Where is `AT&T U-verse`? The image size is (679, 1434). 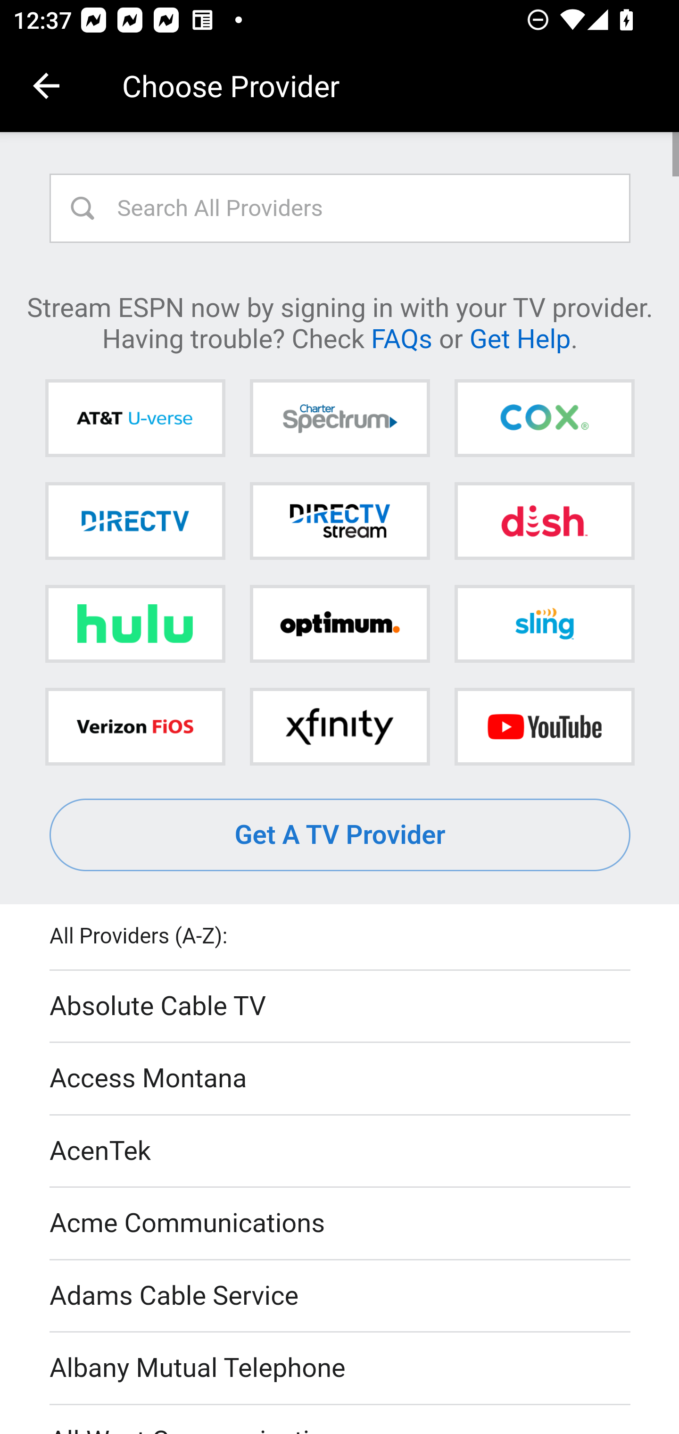
AT&T U-verse is located at coordinates (135, 418).